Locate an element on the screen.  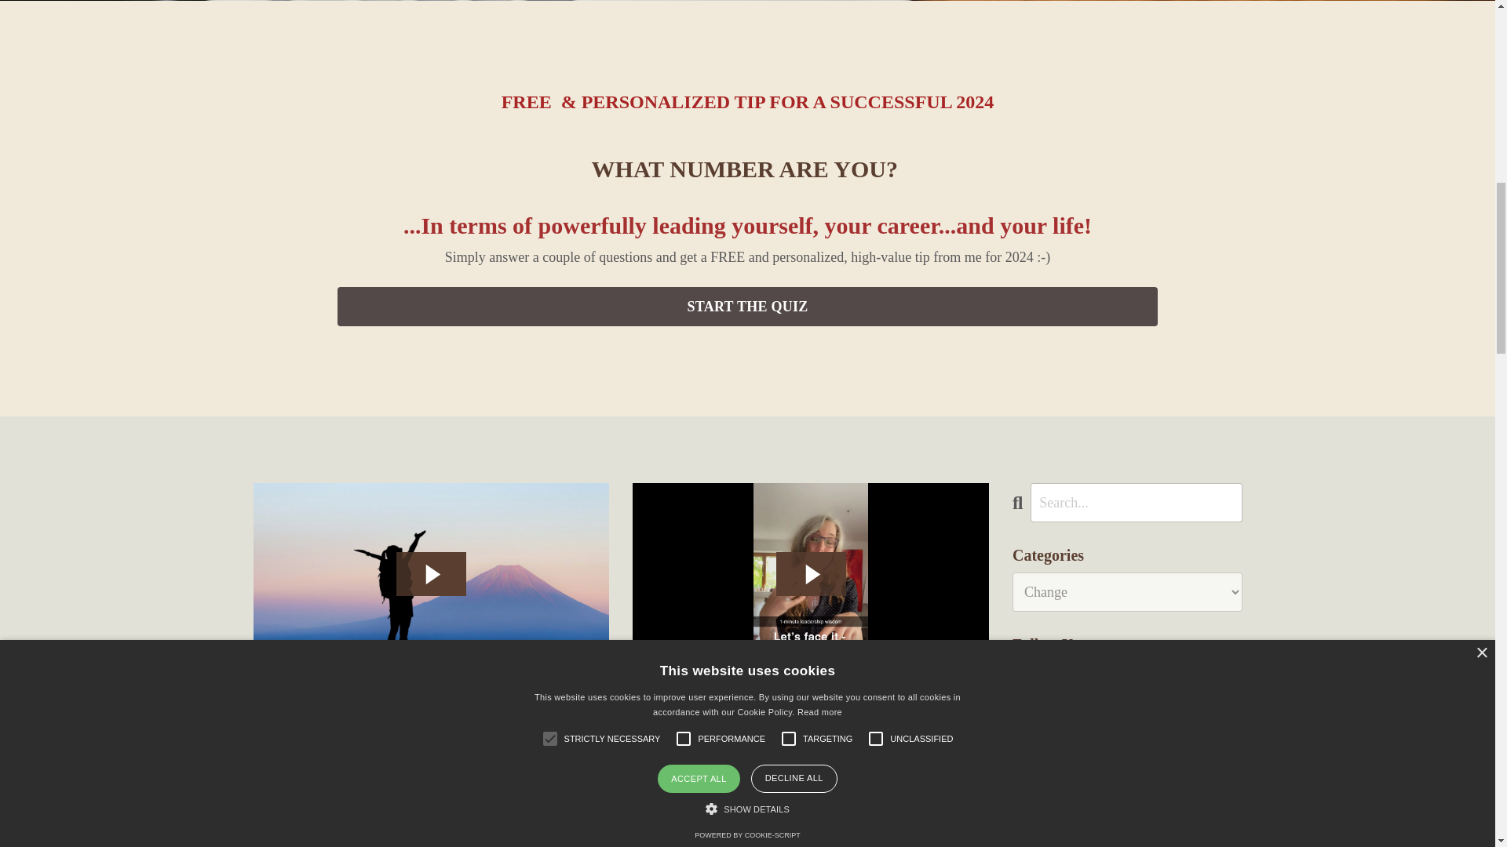
Show settings menu is located at coordinates (576, 674).